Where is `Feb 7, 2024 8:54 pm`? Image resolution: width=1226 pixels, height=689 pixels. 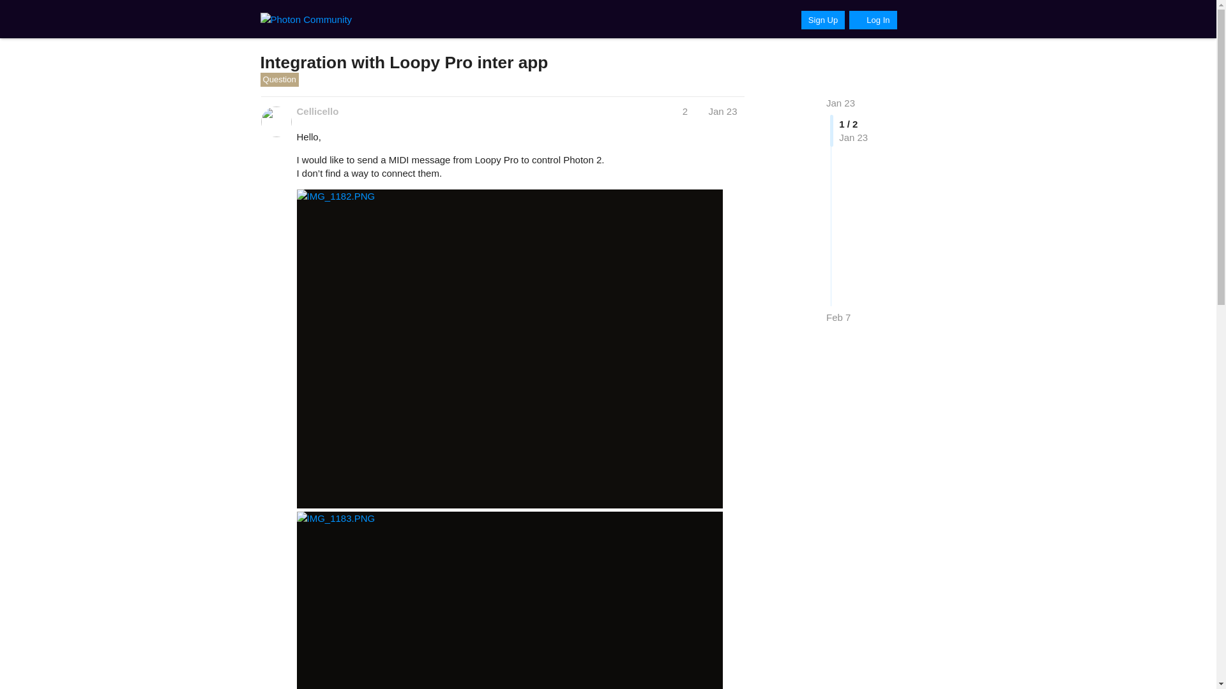
Feb 7, 2024 8:54 pm is located at coordinates (838, 318).